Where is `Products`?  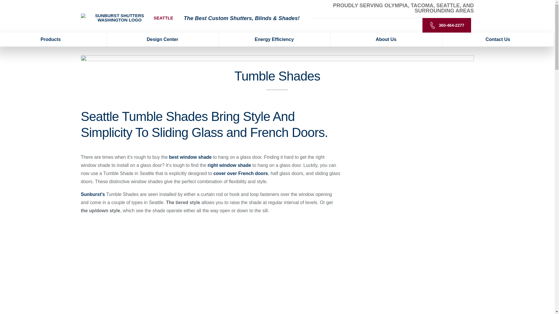
Products is located at coordinates (53, 40).